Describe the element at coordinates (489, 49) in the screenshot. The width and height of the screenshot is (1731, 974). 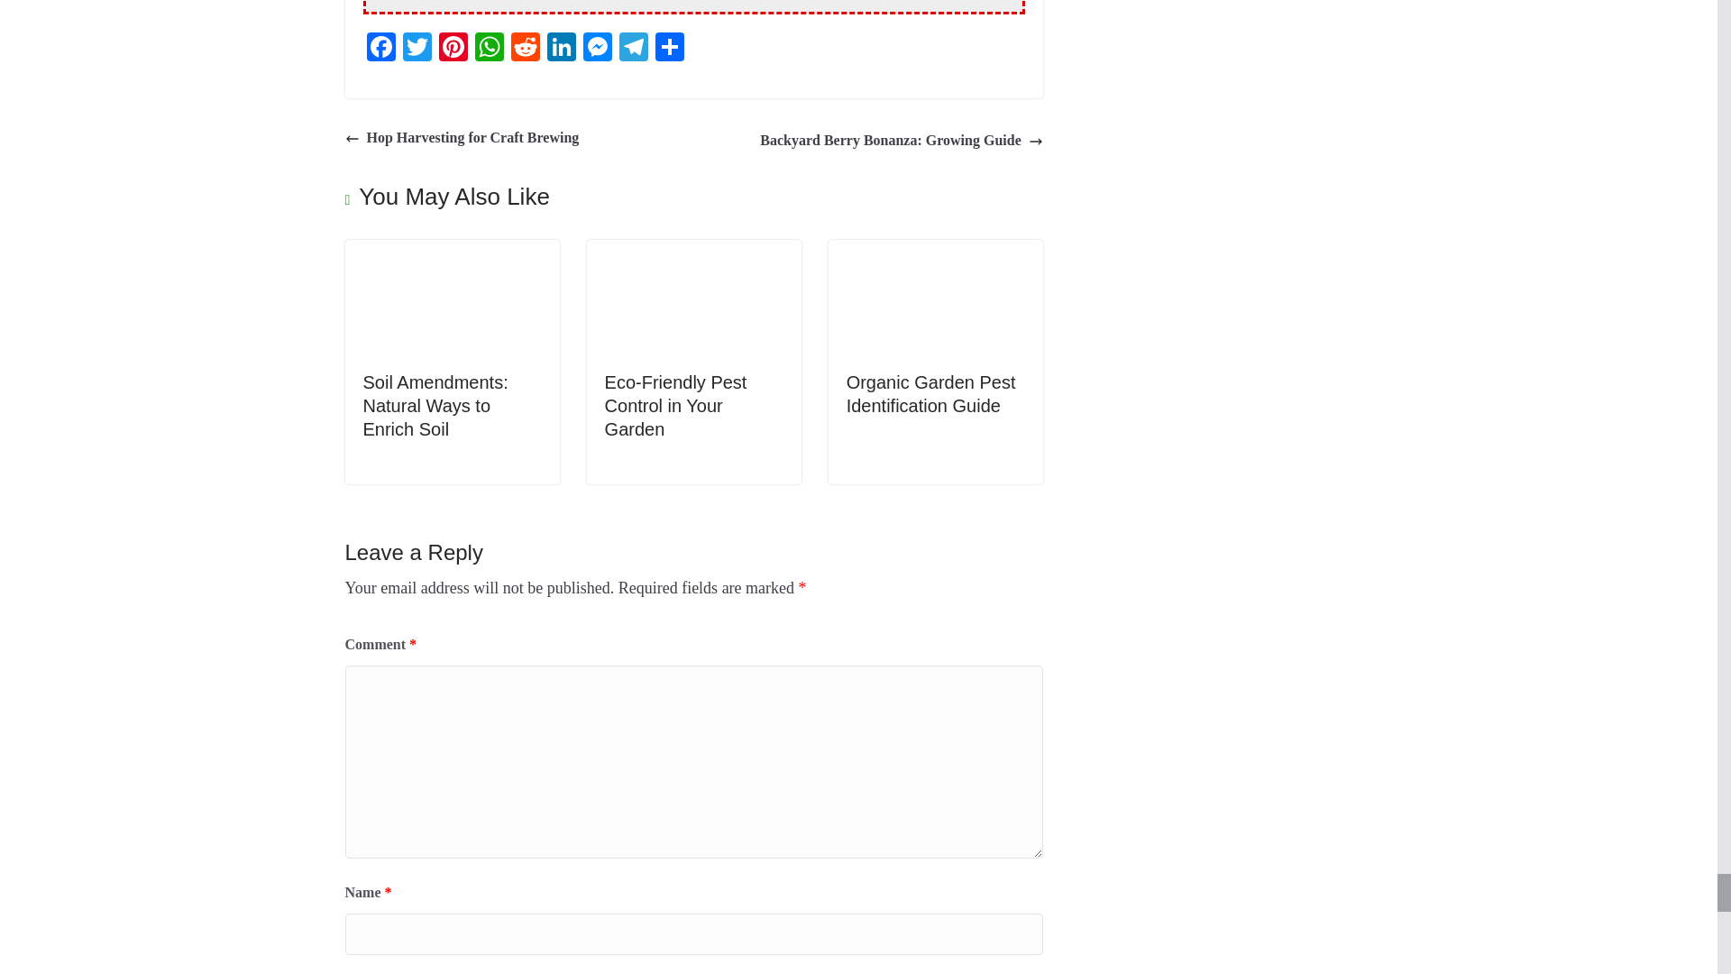
I see `WhatsApp` at that location.